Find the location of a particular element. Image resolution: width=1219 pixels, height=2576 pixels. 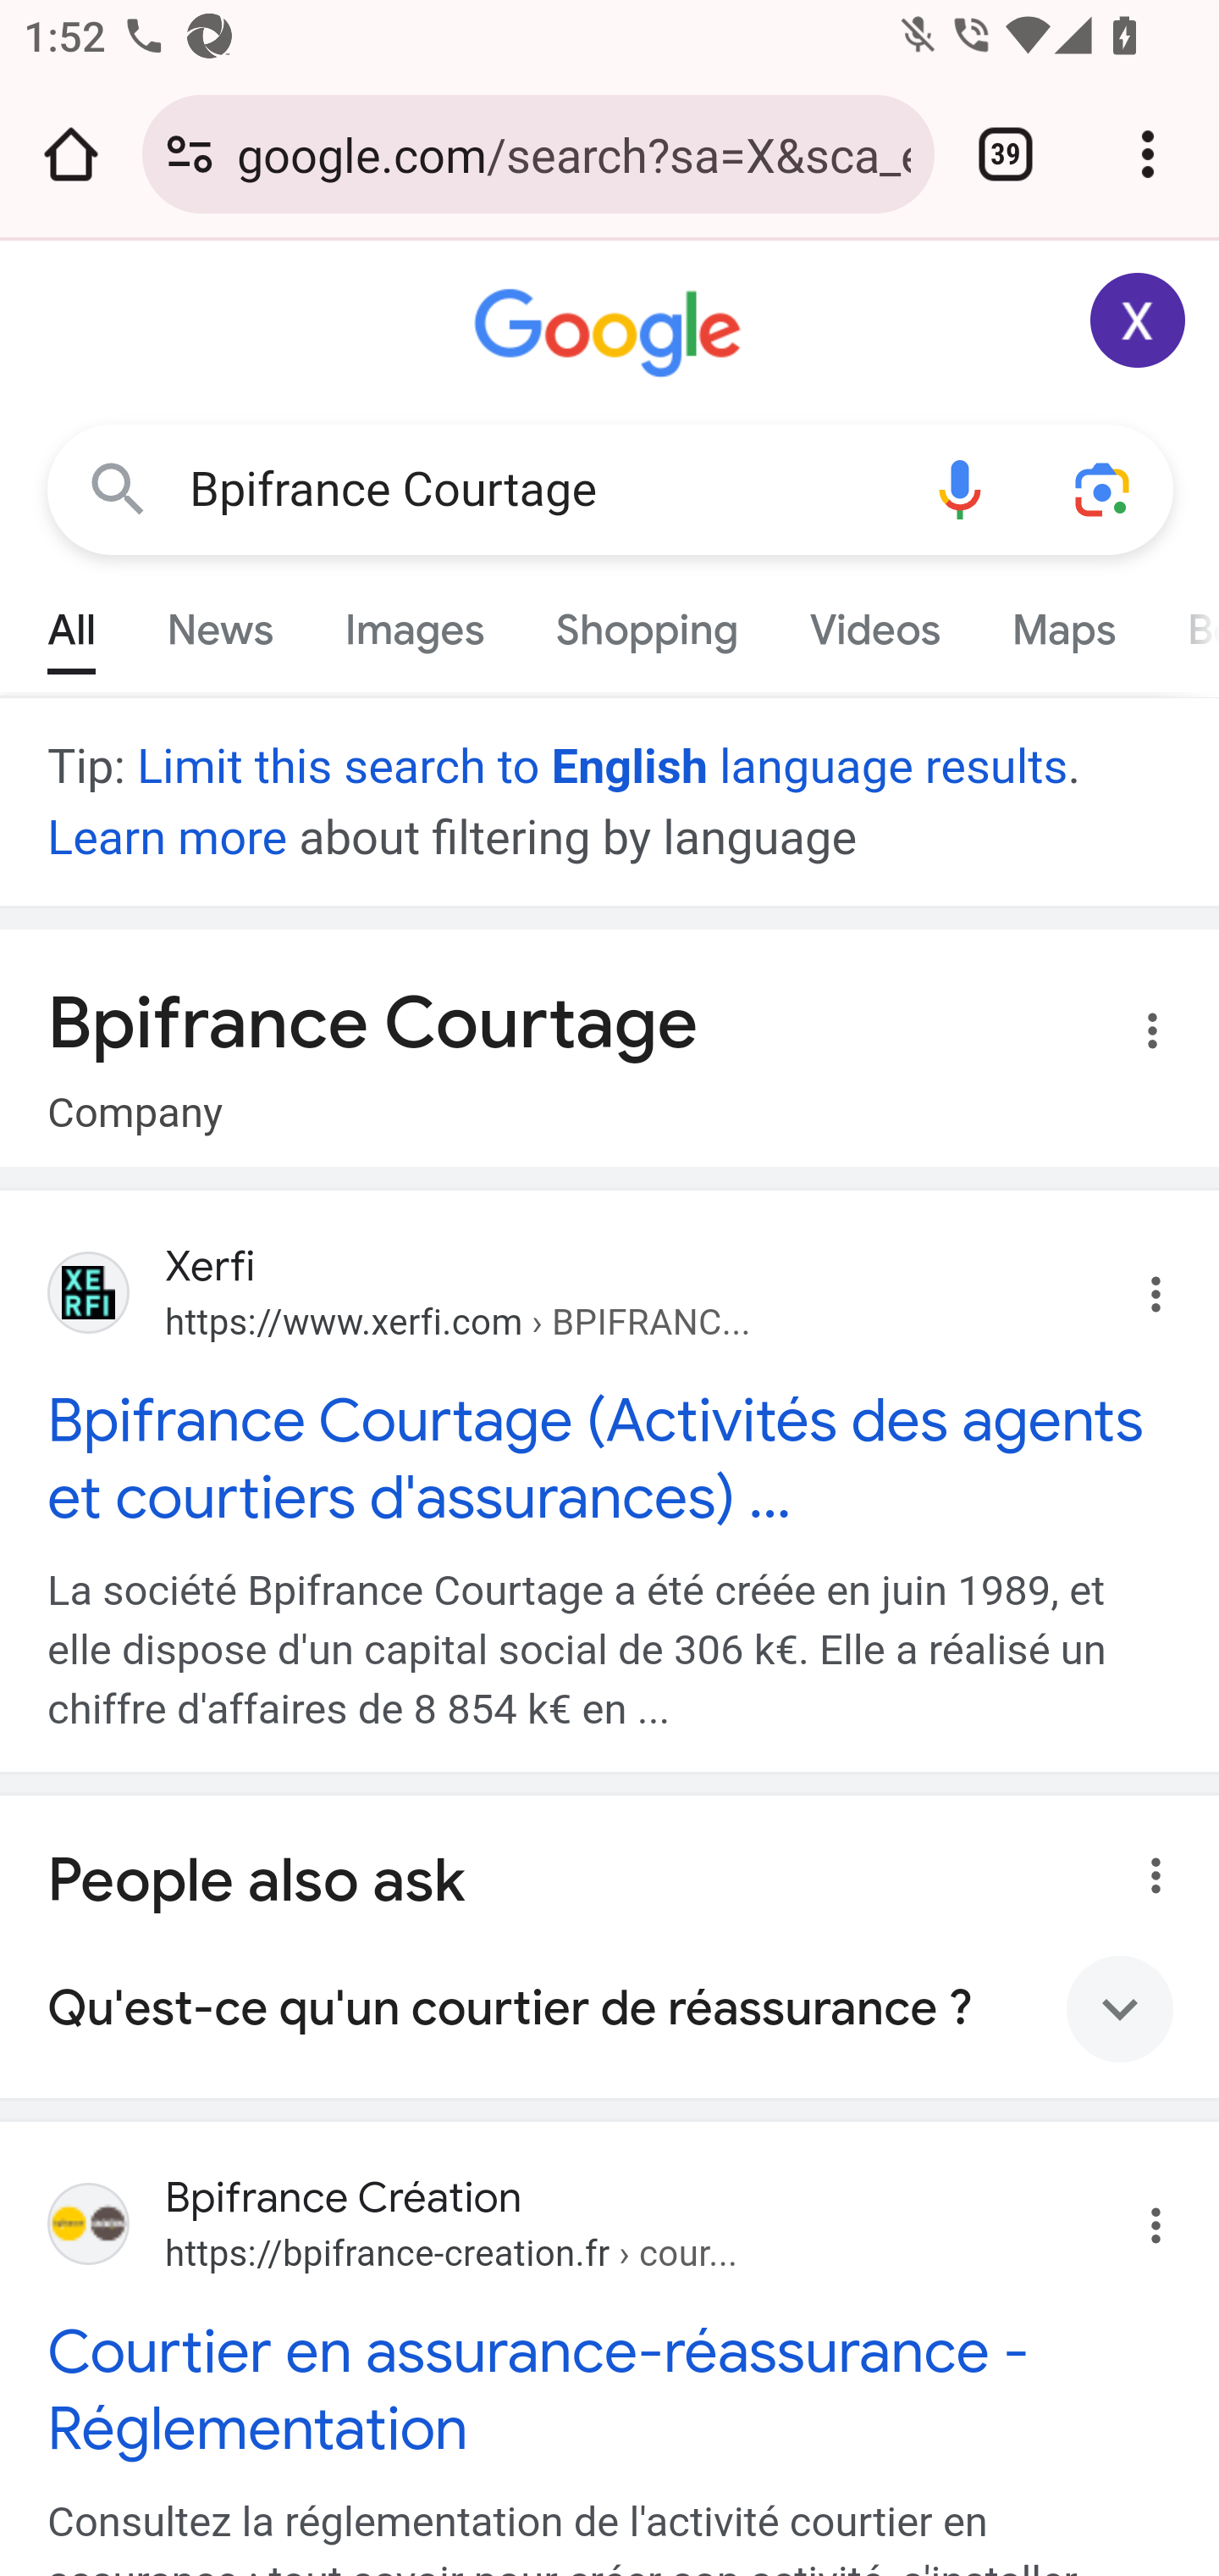

Google is located at coordinates (611, 334).